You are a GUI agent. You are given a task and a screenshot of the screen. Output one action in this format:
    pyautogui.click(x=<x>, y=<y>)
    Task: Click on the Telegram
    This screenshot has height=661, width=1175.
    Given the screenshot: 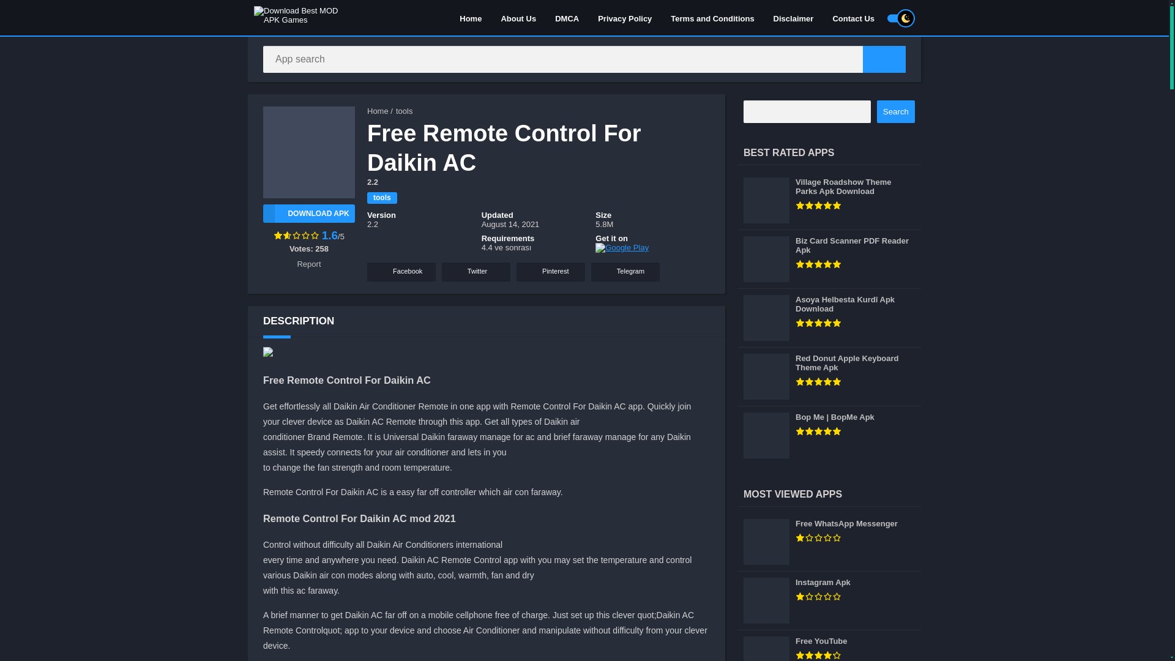 What is the action you would take?
    pyautogui.click(x=625, y=272)
    